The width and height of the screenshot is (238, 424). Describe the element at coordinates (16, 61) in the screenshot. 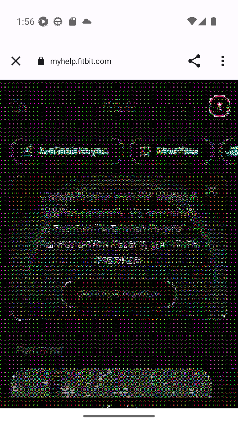

I see `Close tab` at that location.